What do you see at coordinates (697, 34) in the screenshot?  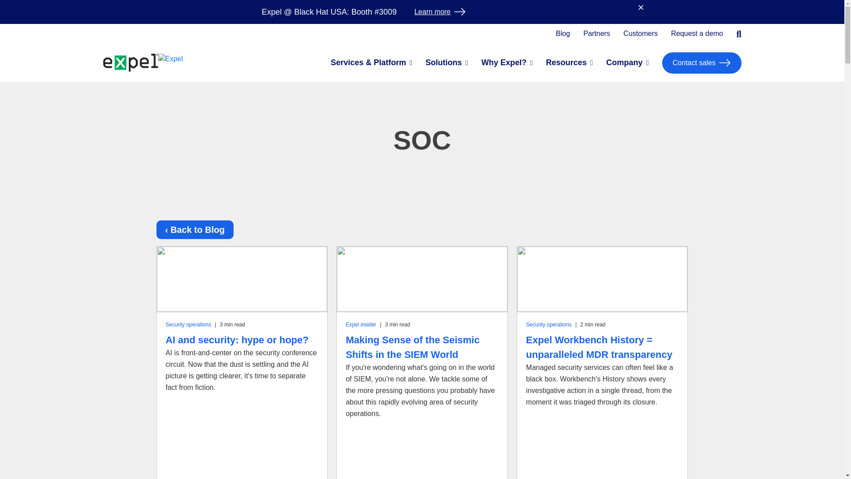 I see `Request a demo` at bounding box center [697, 34].